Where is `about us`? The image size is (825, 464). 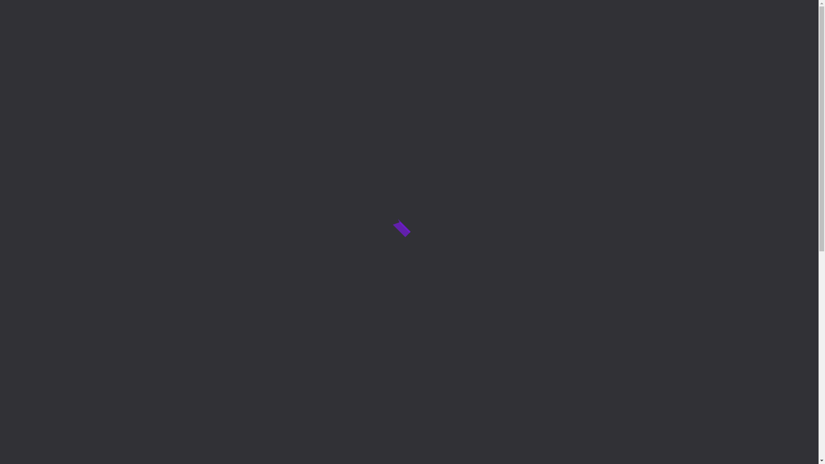
about us is located at coordinates (553, 48).